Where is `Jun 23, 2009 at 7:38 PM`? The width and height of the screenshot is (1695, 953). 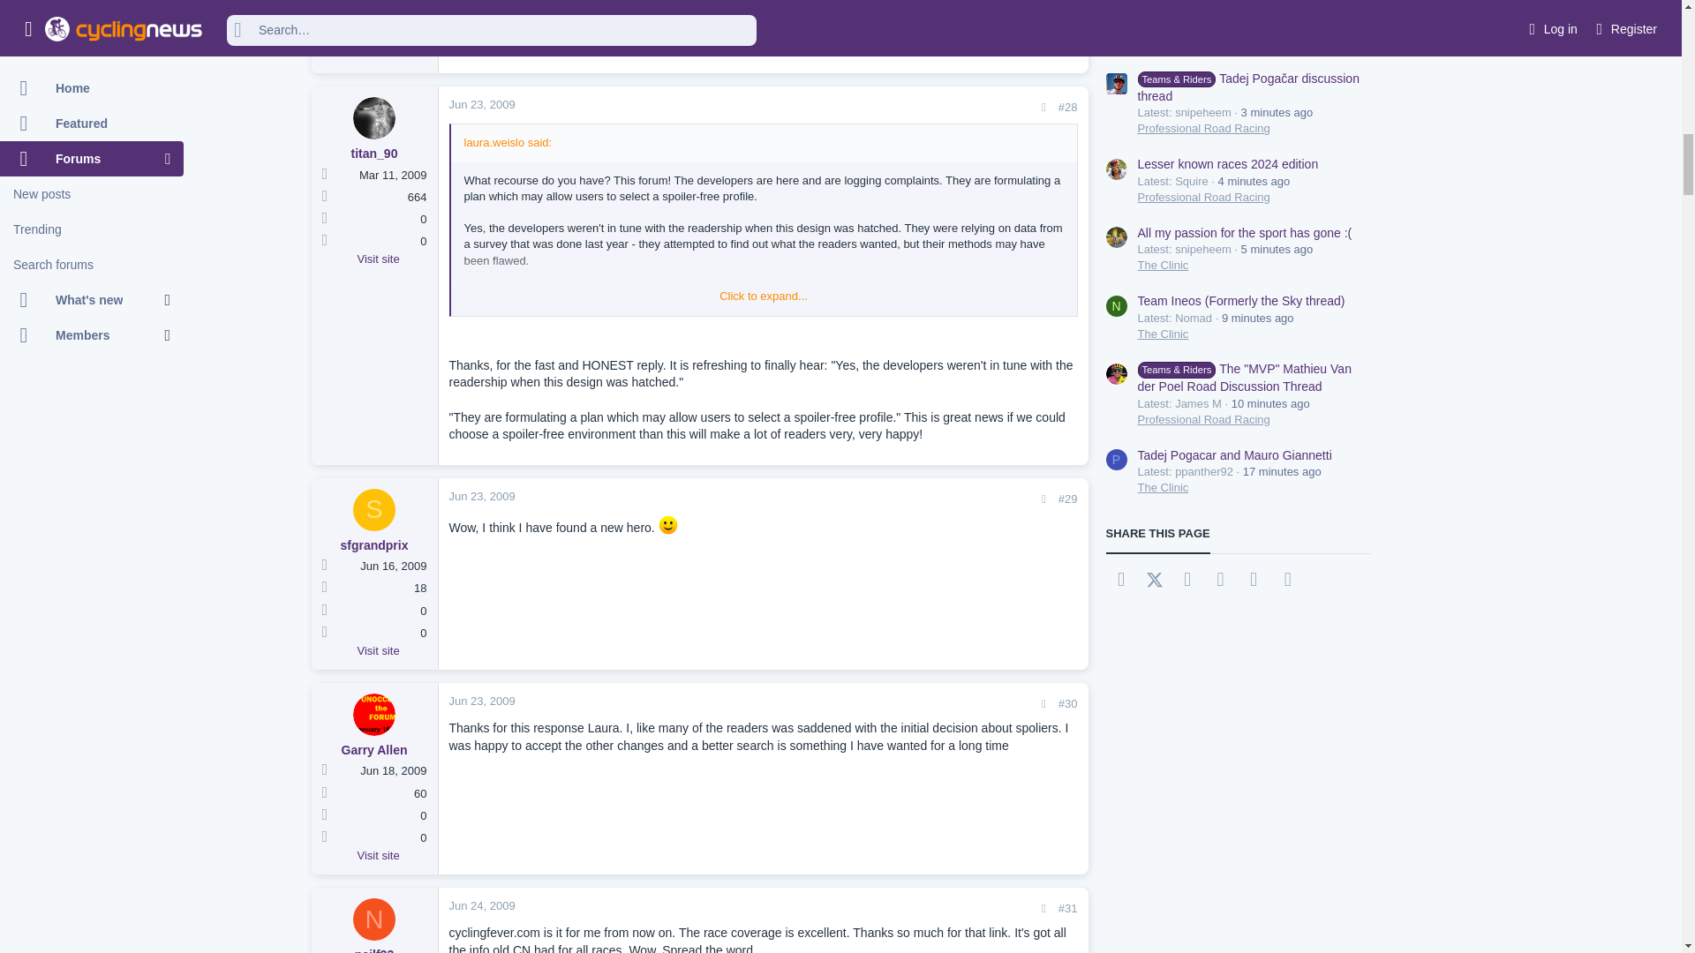 Jun 23, 2009 at 7:38 PM is located at coordinates (482, 496).